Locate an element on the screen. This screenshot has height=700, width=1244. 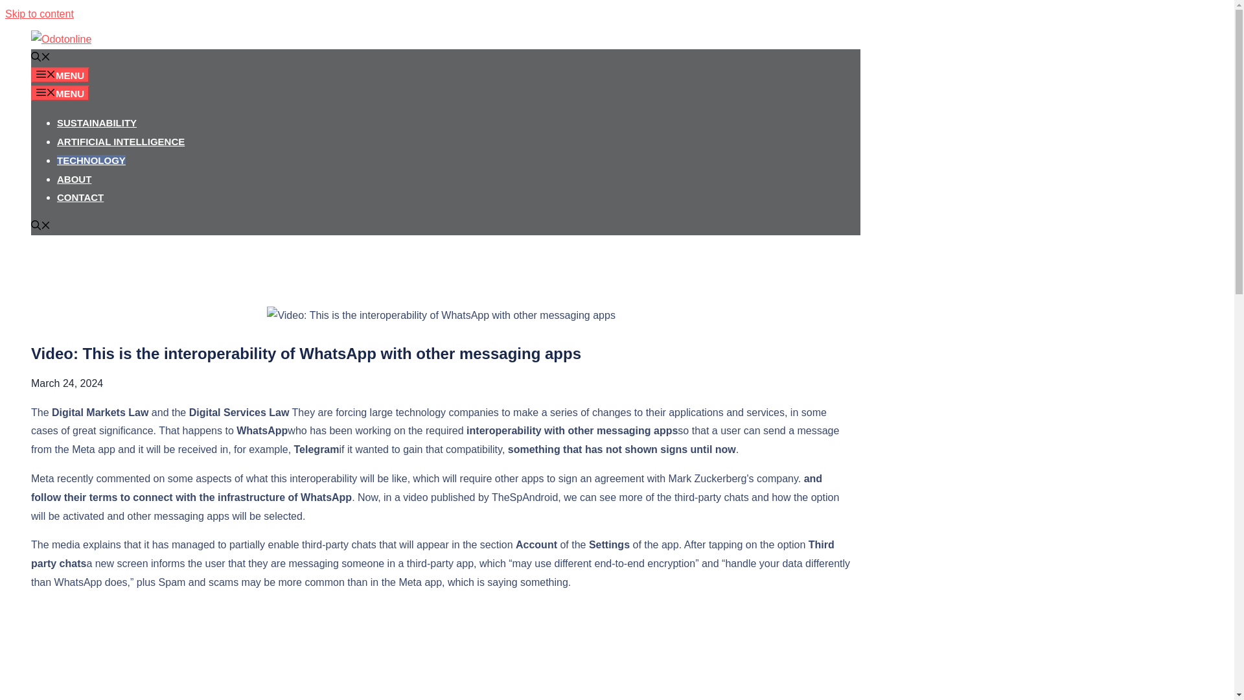
SUSTAINABILITY is located at coordinates (97, 122).